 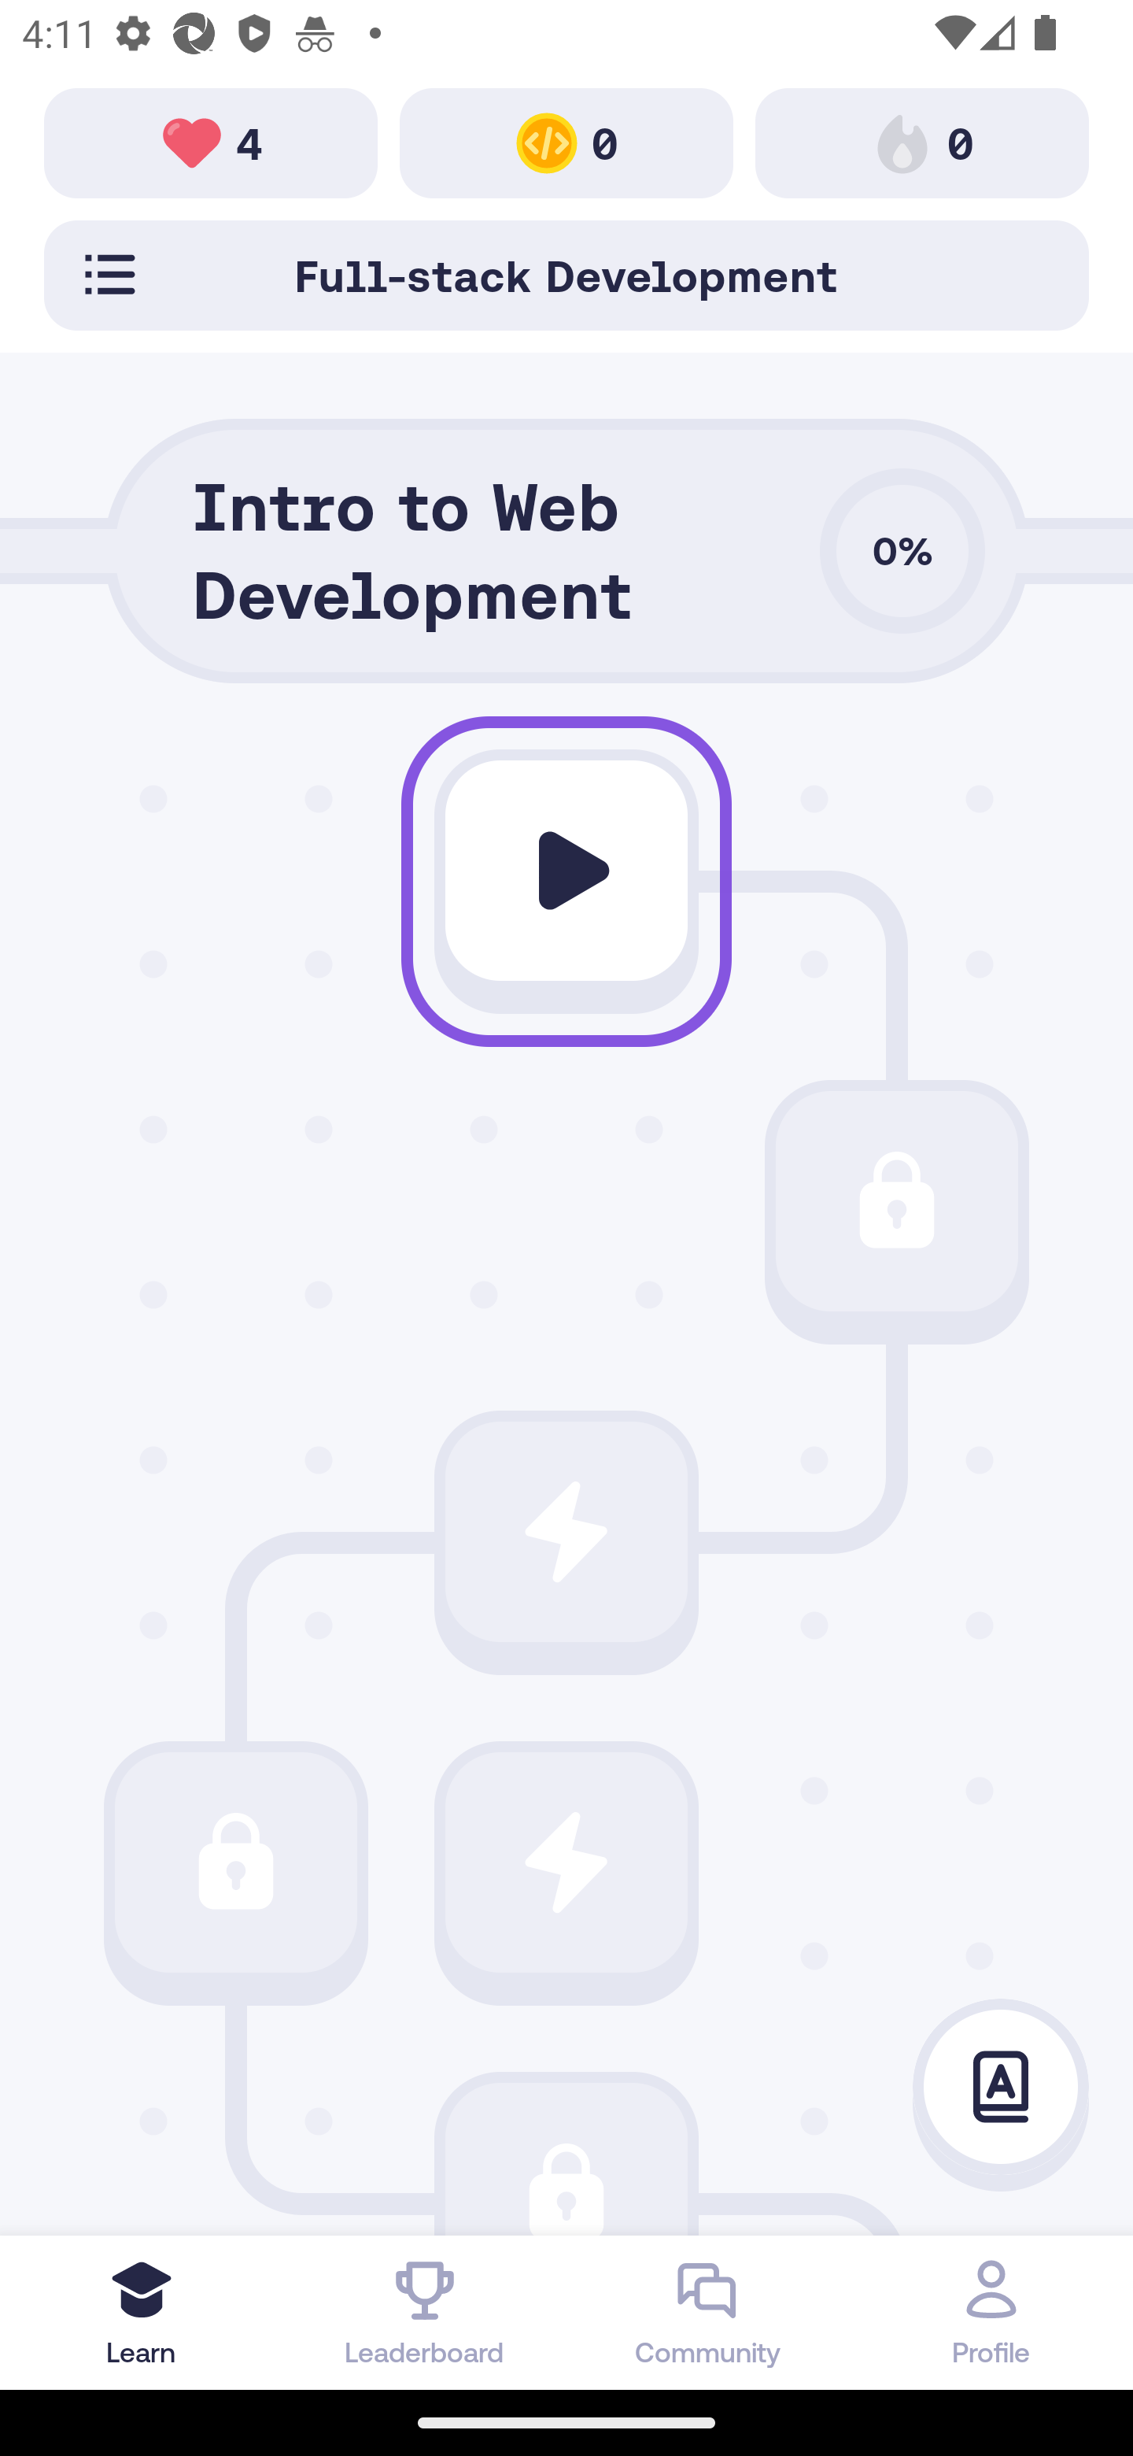 I want to click on Path Icon, so click(x=566, y=871).